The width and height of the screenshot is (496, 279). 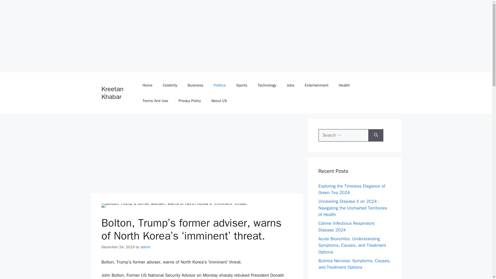 I want to click on Exploring the Timeless Elegance of Green Tea 2024, so click(x=351, y=189).